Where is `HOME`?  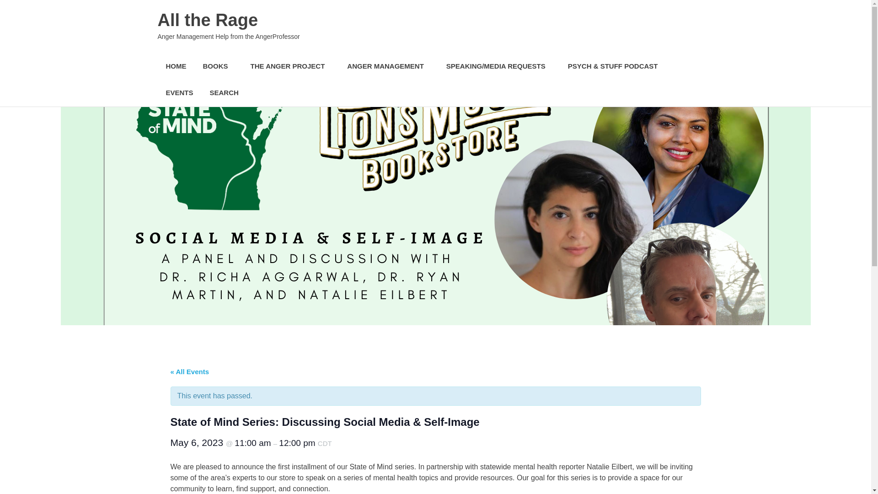
HOME is located at coordinates (176, 66).